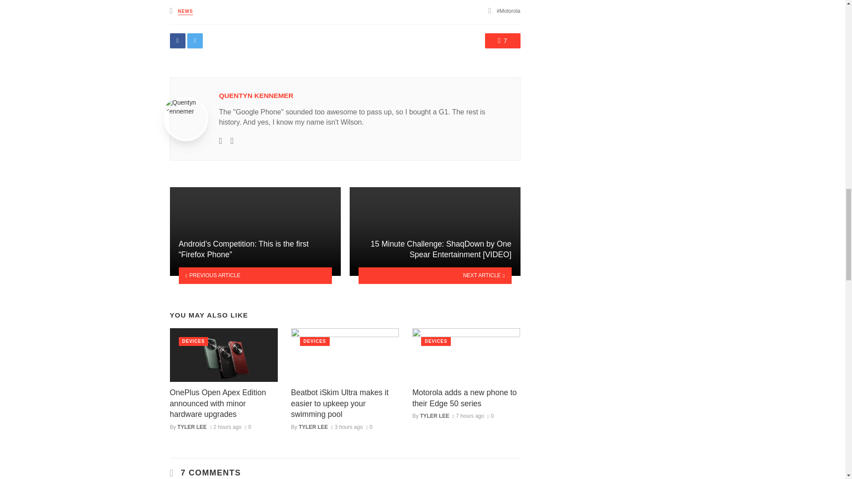  Describe the element at coordinates (177, 41) in the screenshot. I see `Share on Facebook` at that location.